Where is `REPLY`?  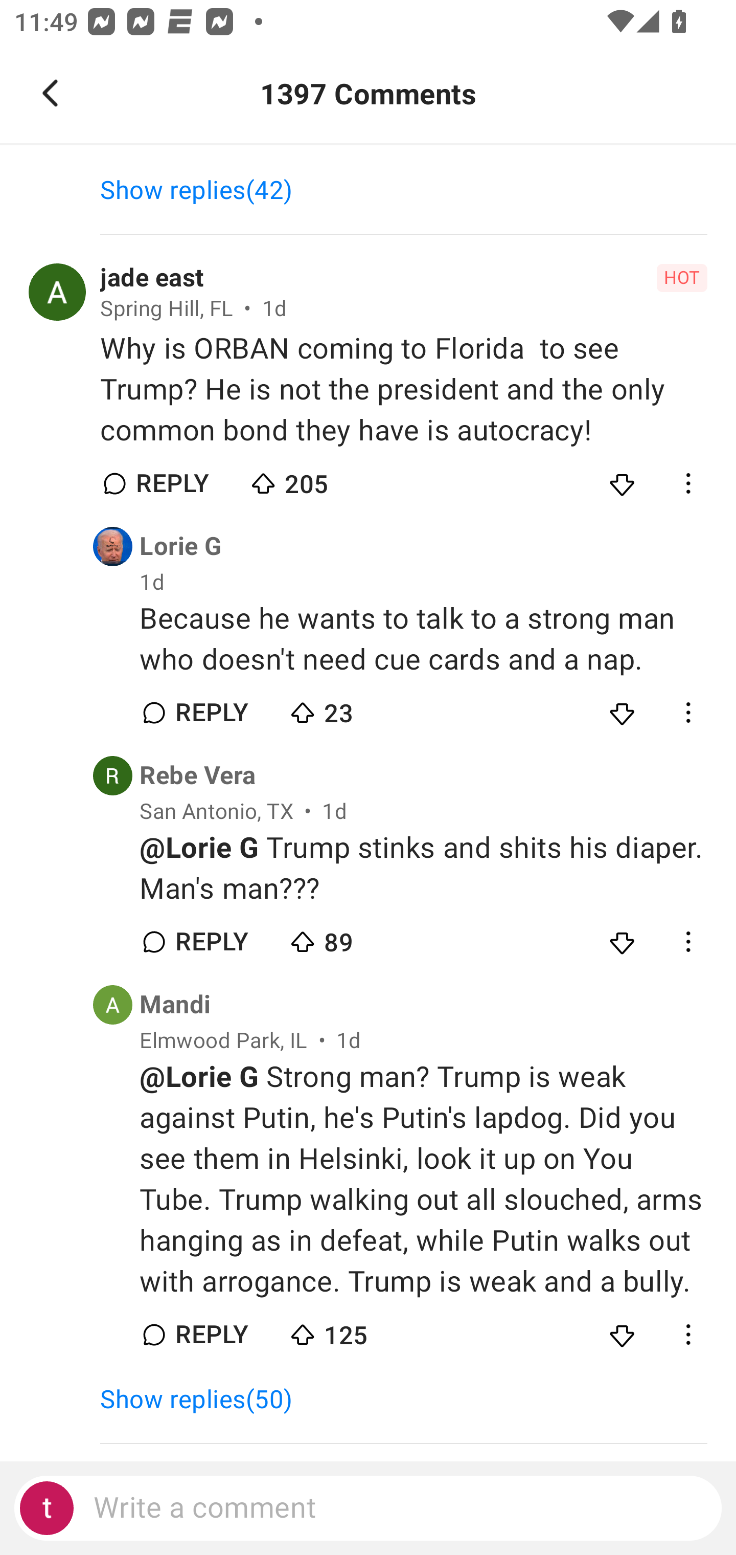
REPLY is located at coordinates (211, 713).